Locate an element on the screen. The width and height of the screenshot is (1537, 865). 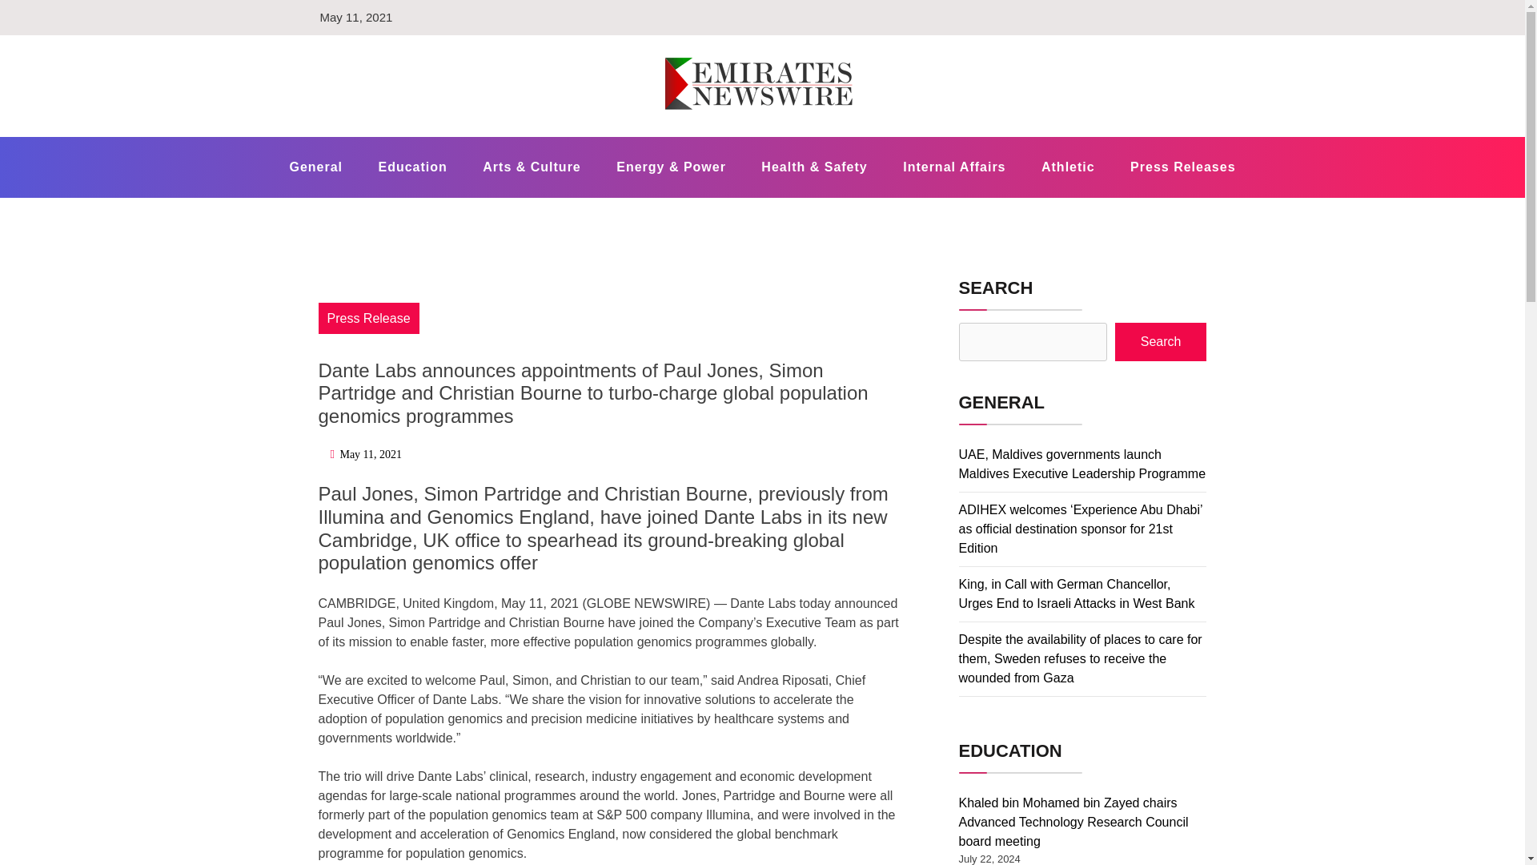
Search is located at coordinates (1161, 341).